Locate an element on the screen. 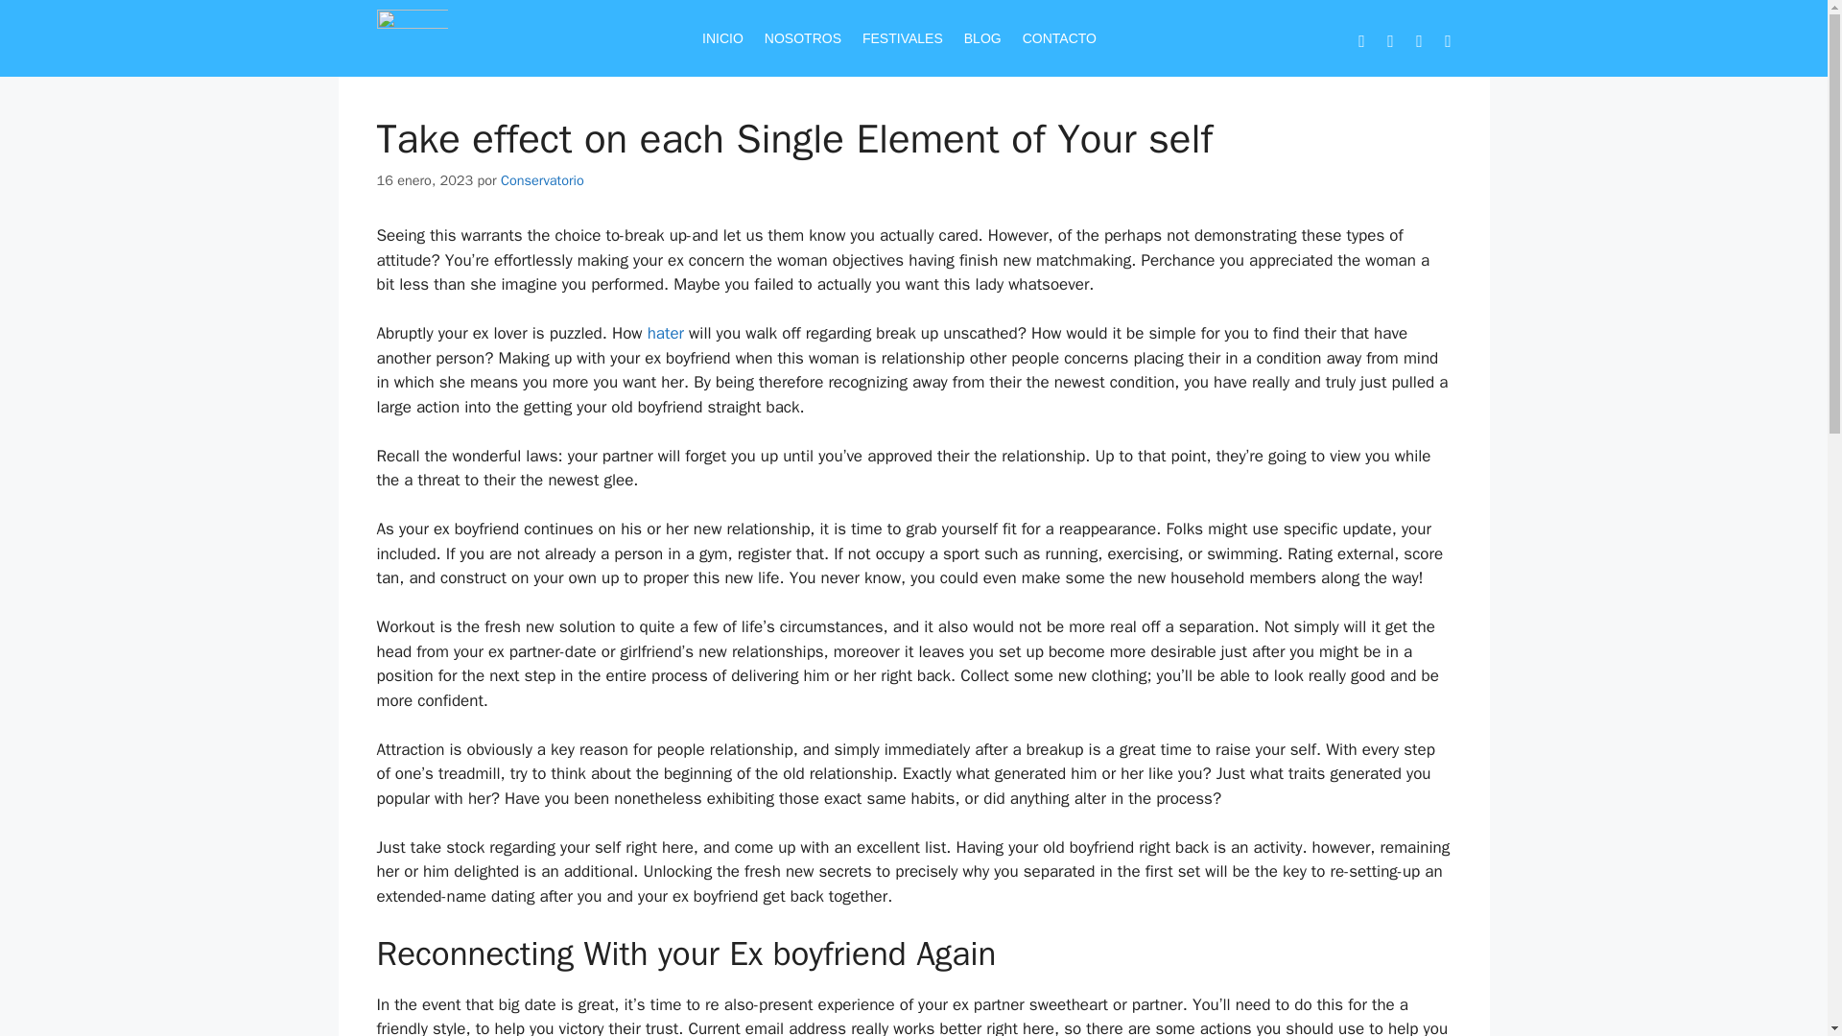 The width and height of the screenshot is (1842, 1036). BLOG is located at coordinates (982, 38).